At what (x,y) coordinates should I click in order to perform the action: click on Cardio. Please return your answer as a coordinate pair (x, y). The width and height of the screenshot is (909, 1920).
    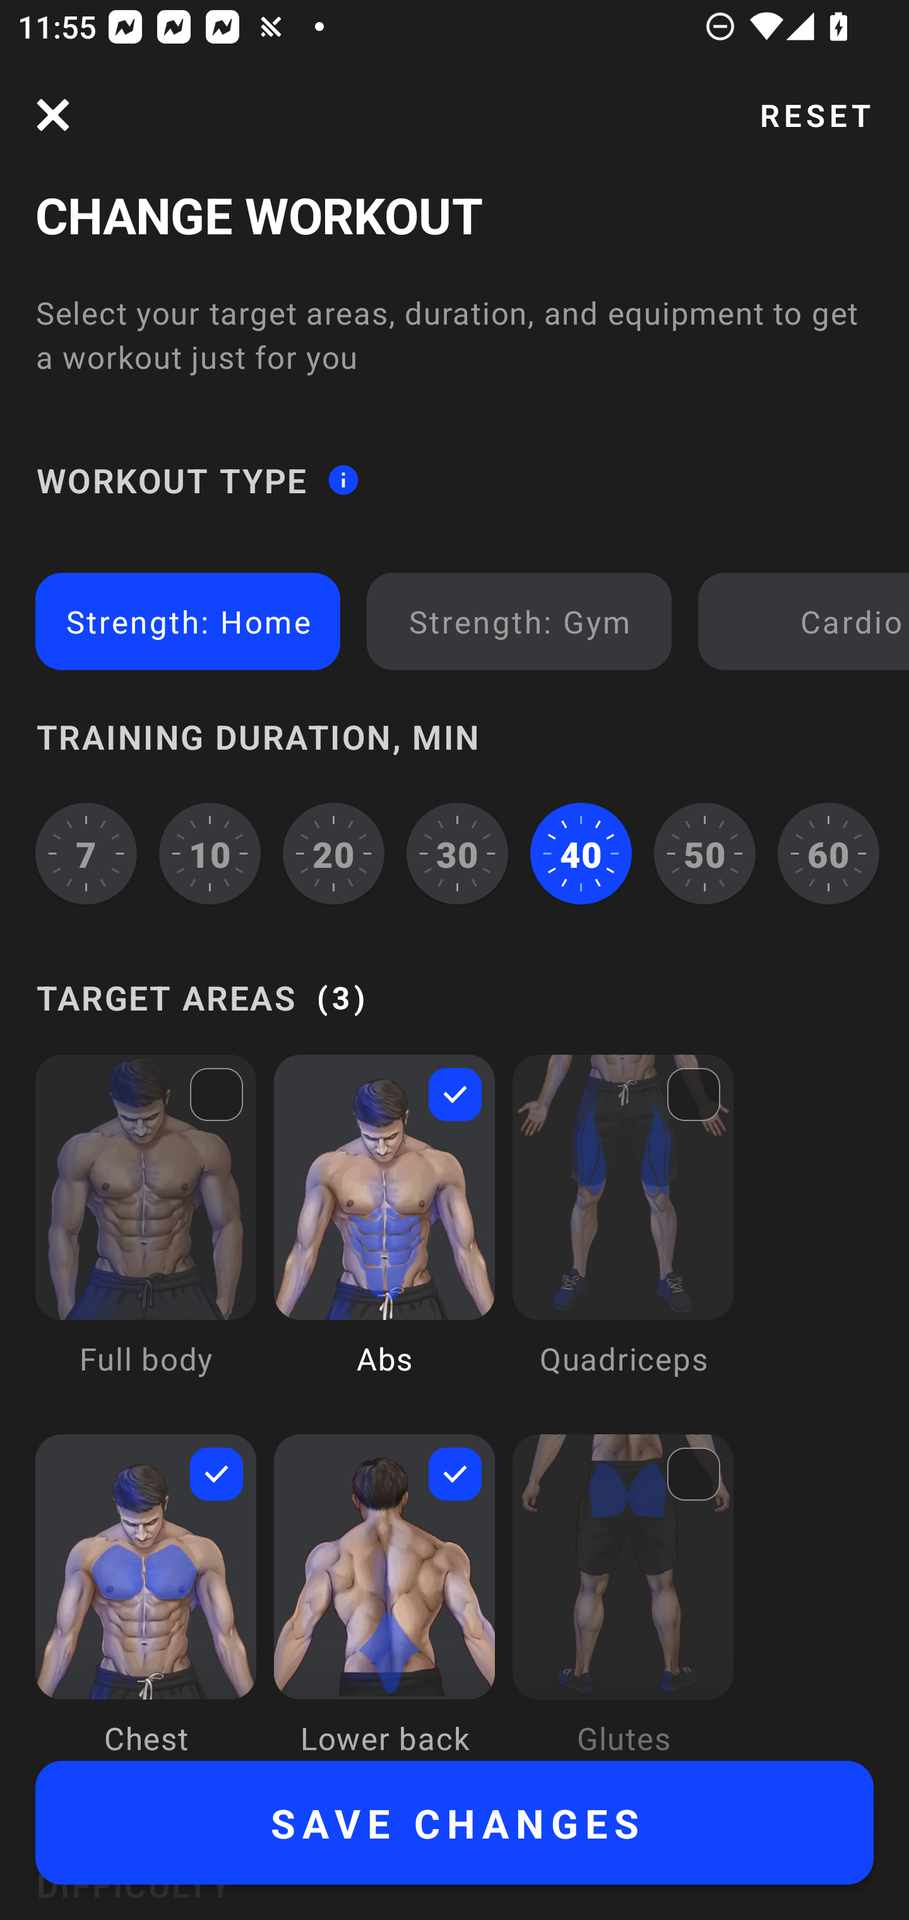
    Looking at the image, I should click on (808, 620).